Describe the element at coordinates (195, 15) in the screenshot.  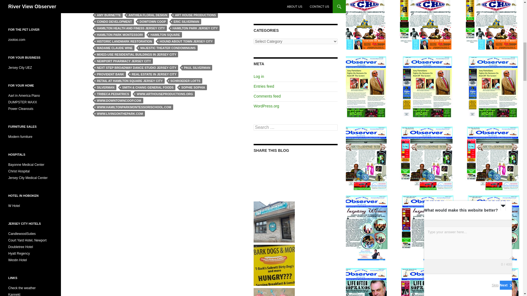
I see `ART HOUSE PRODUCTIONS` at that location.